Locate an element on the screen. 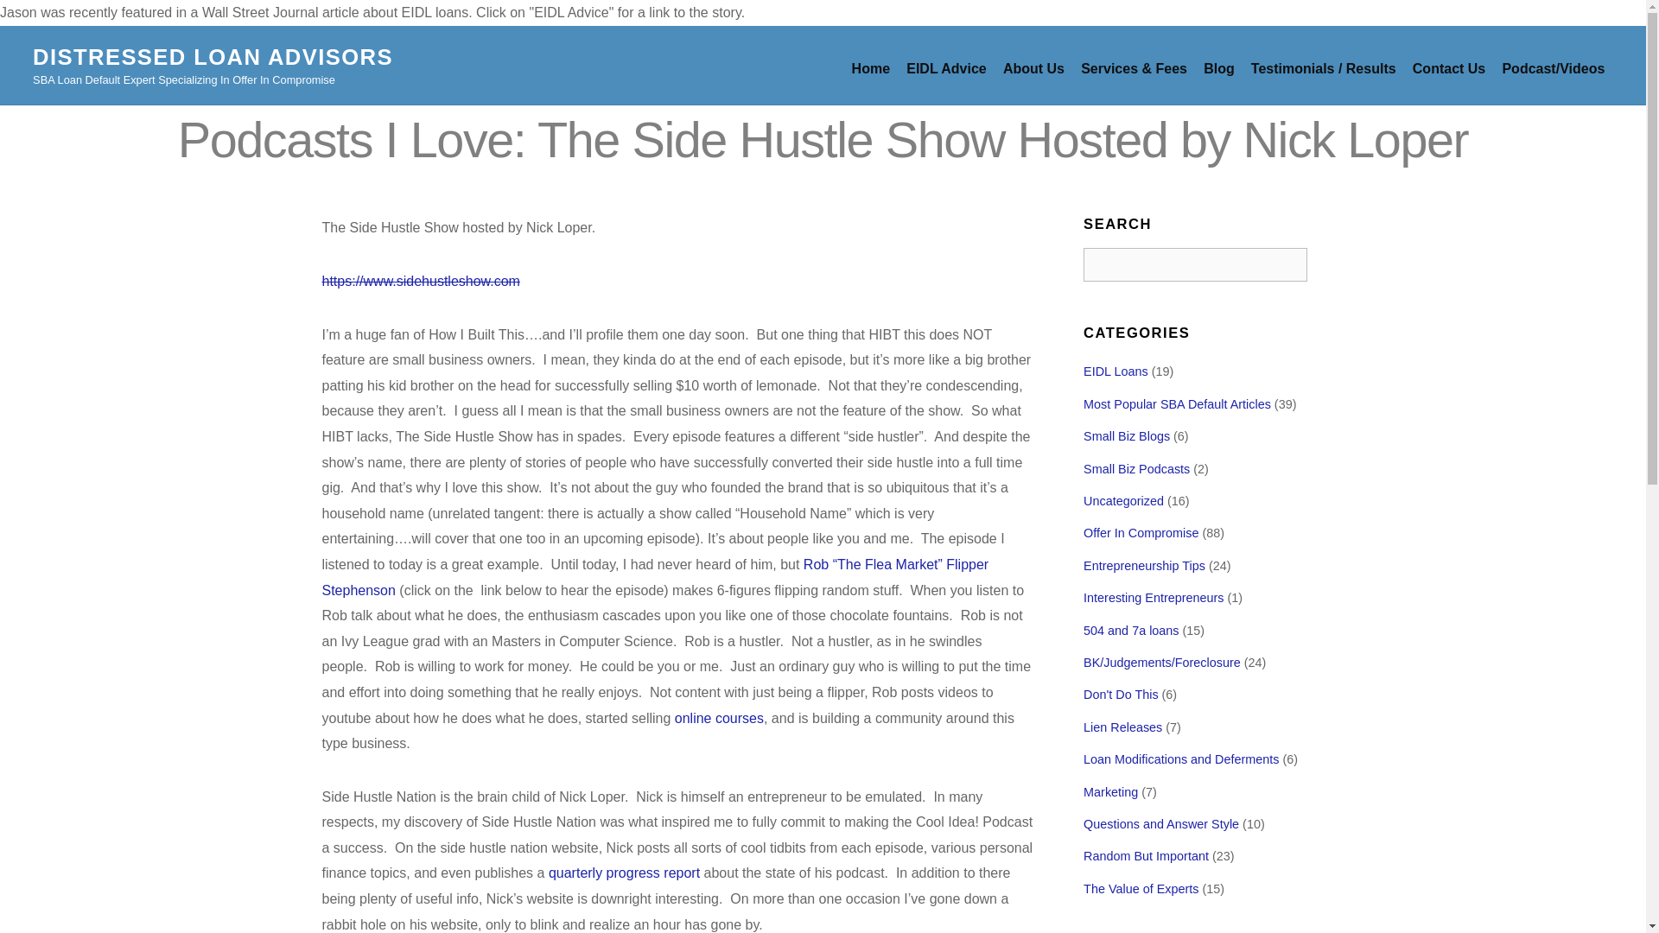 This screenshot has height=933, width=1659. DISTRESSED LOAN ADVISORS is located at coordinates (213, 56).